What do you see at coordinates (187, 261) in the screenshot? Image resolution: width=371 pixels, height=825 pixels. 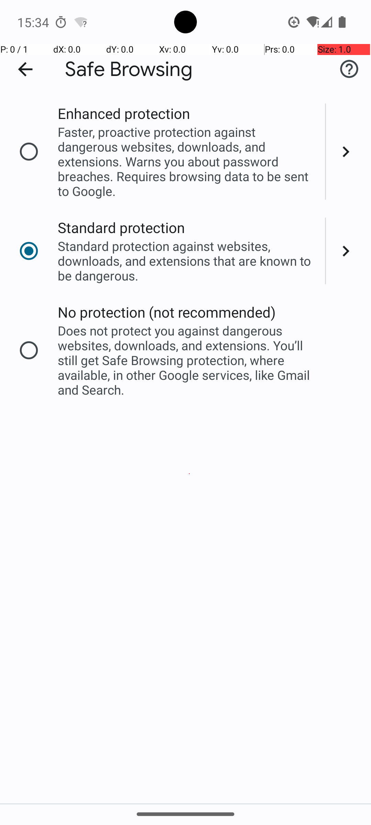 I see `Standard protection against websites, downloads, and extensions that are known to be dangerous.` at bounding box center [187, 261].